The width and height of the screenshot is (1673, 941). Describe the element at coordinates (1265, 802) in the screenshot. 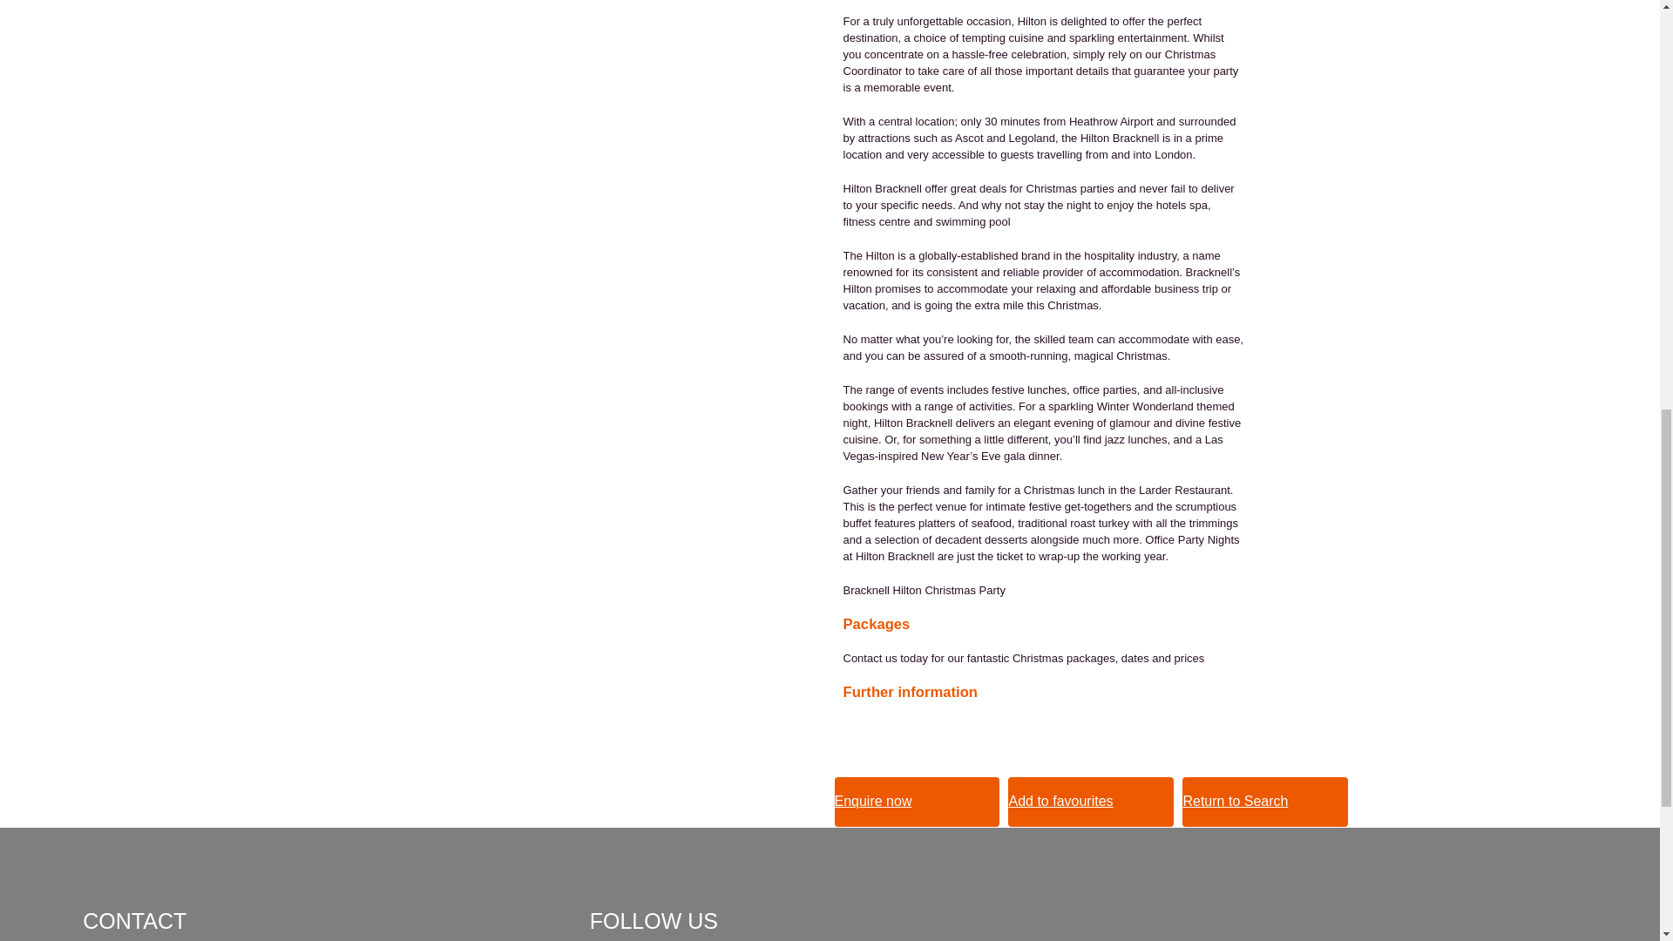

I see `Return to Search` at that location.